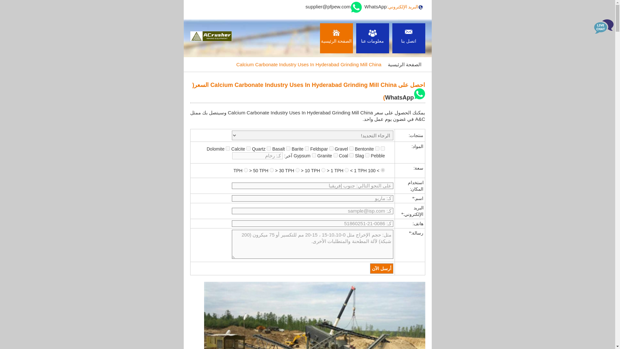 This screenshot has width=620, height=349. I want to click on Bentonite, so click(351, 148).